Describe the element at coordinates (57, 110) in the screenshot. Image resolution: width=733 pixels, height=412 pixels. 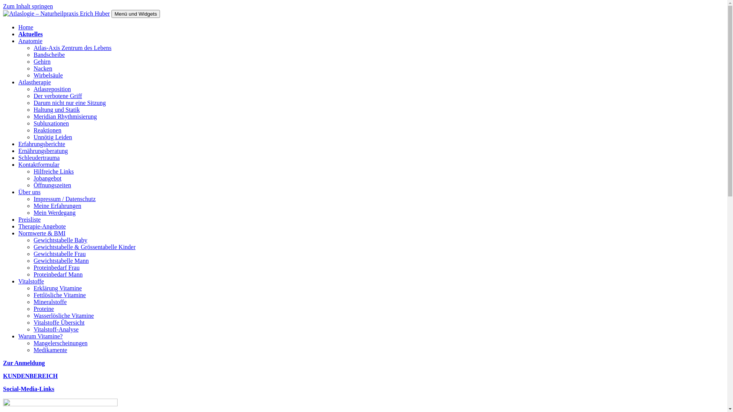
I see `Haltung und Statik` at that location.